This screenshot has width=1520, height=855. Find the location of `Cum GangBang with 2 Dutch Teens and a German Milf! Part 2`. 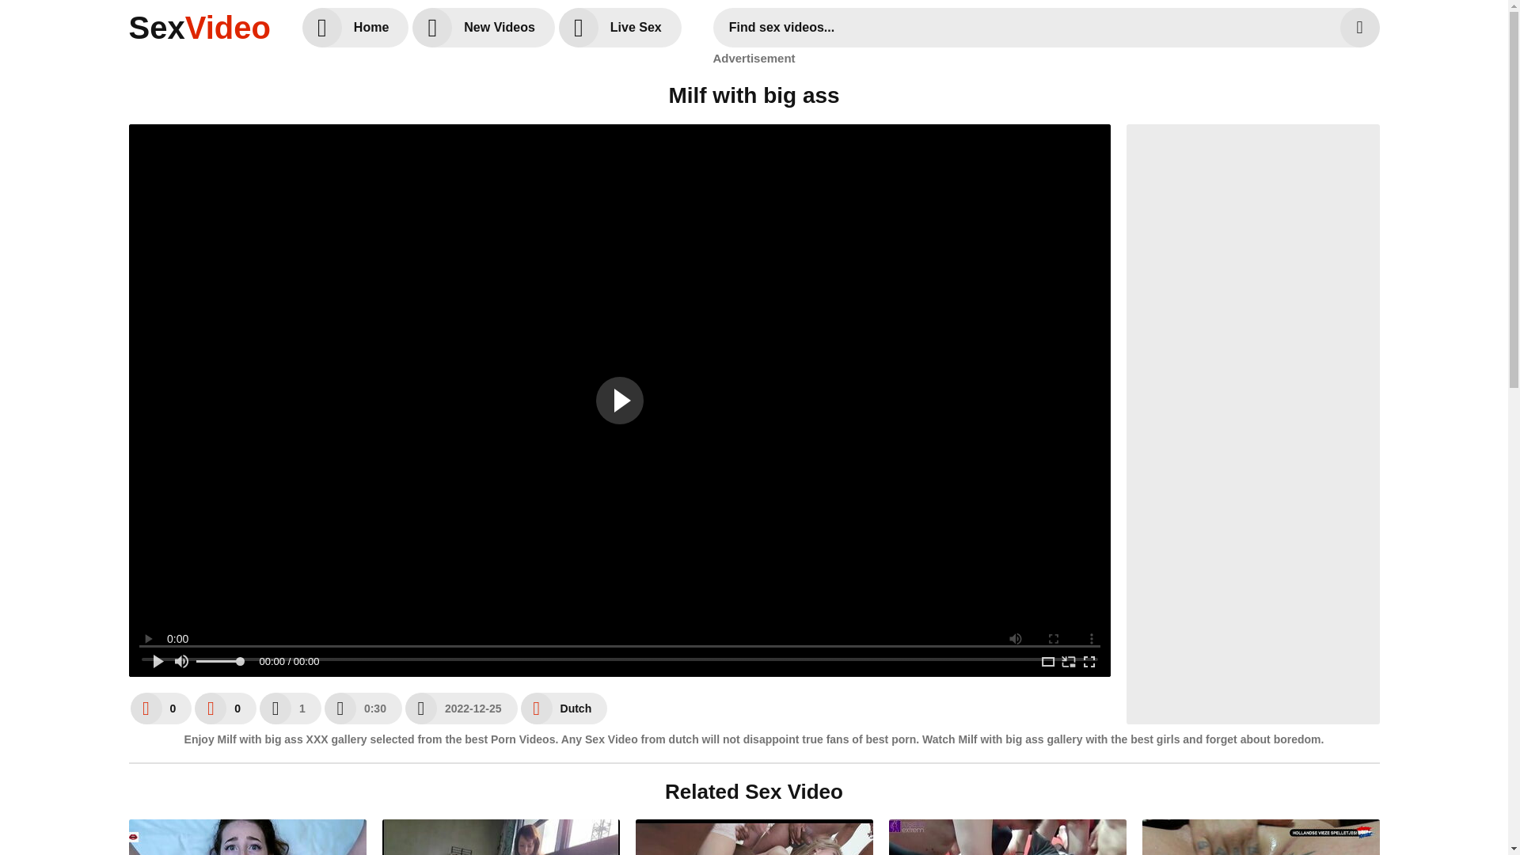

Cum GangBang with 2 Dutch Teens and a German Milf! Part 2 is located at coordinates (1007, 836).